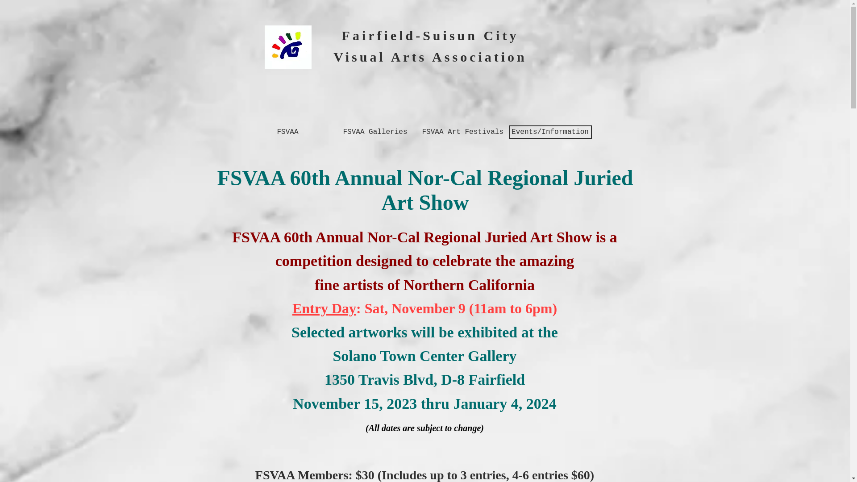 The image size is (857, 482). Describe the element at coordinates (430, 57) in the screenshot. I see `Visual Arts Association` at that location.